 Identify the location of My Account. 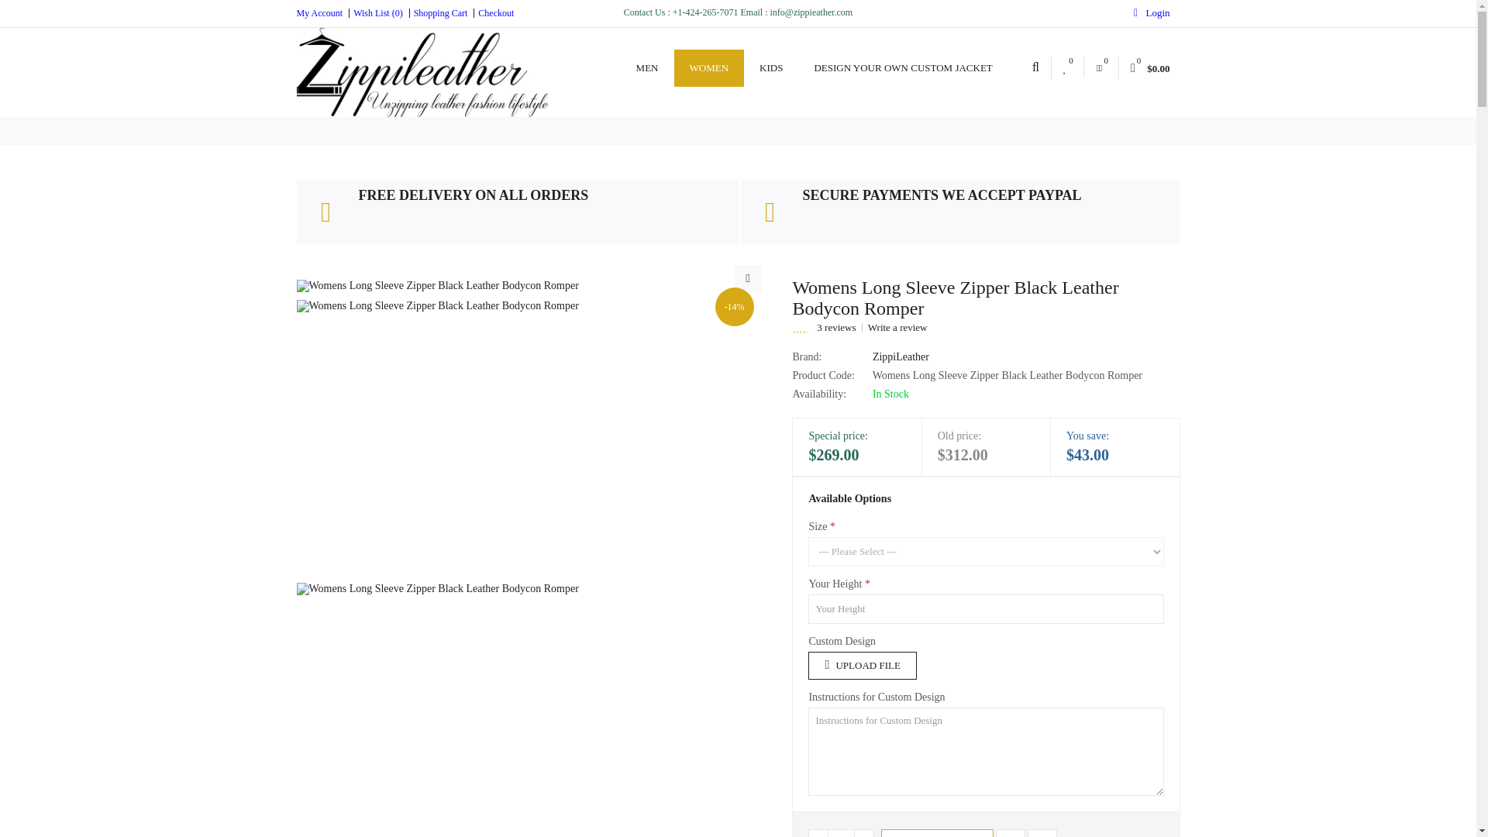
(319, 12).